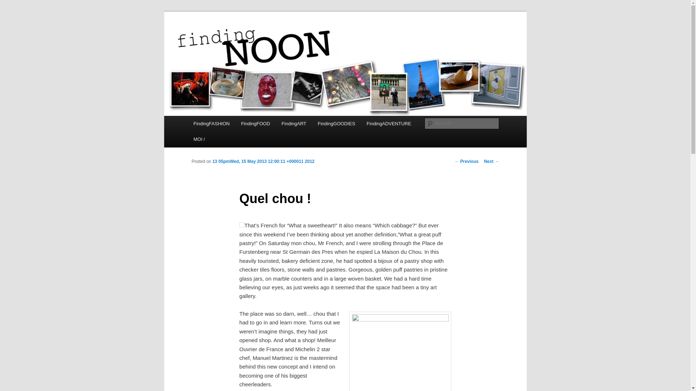  Describe the element at coordinates (400, 351) in the screenshot. I see `Paris Maison du Chou` at that location.